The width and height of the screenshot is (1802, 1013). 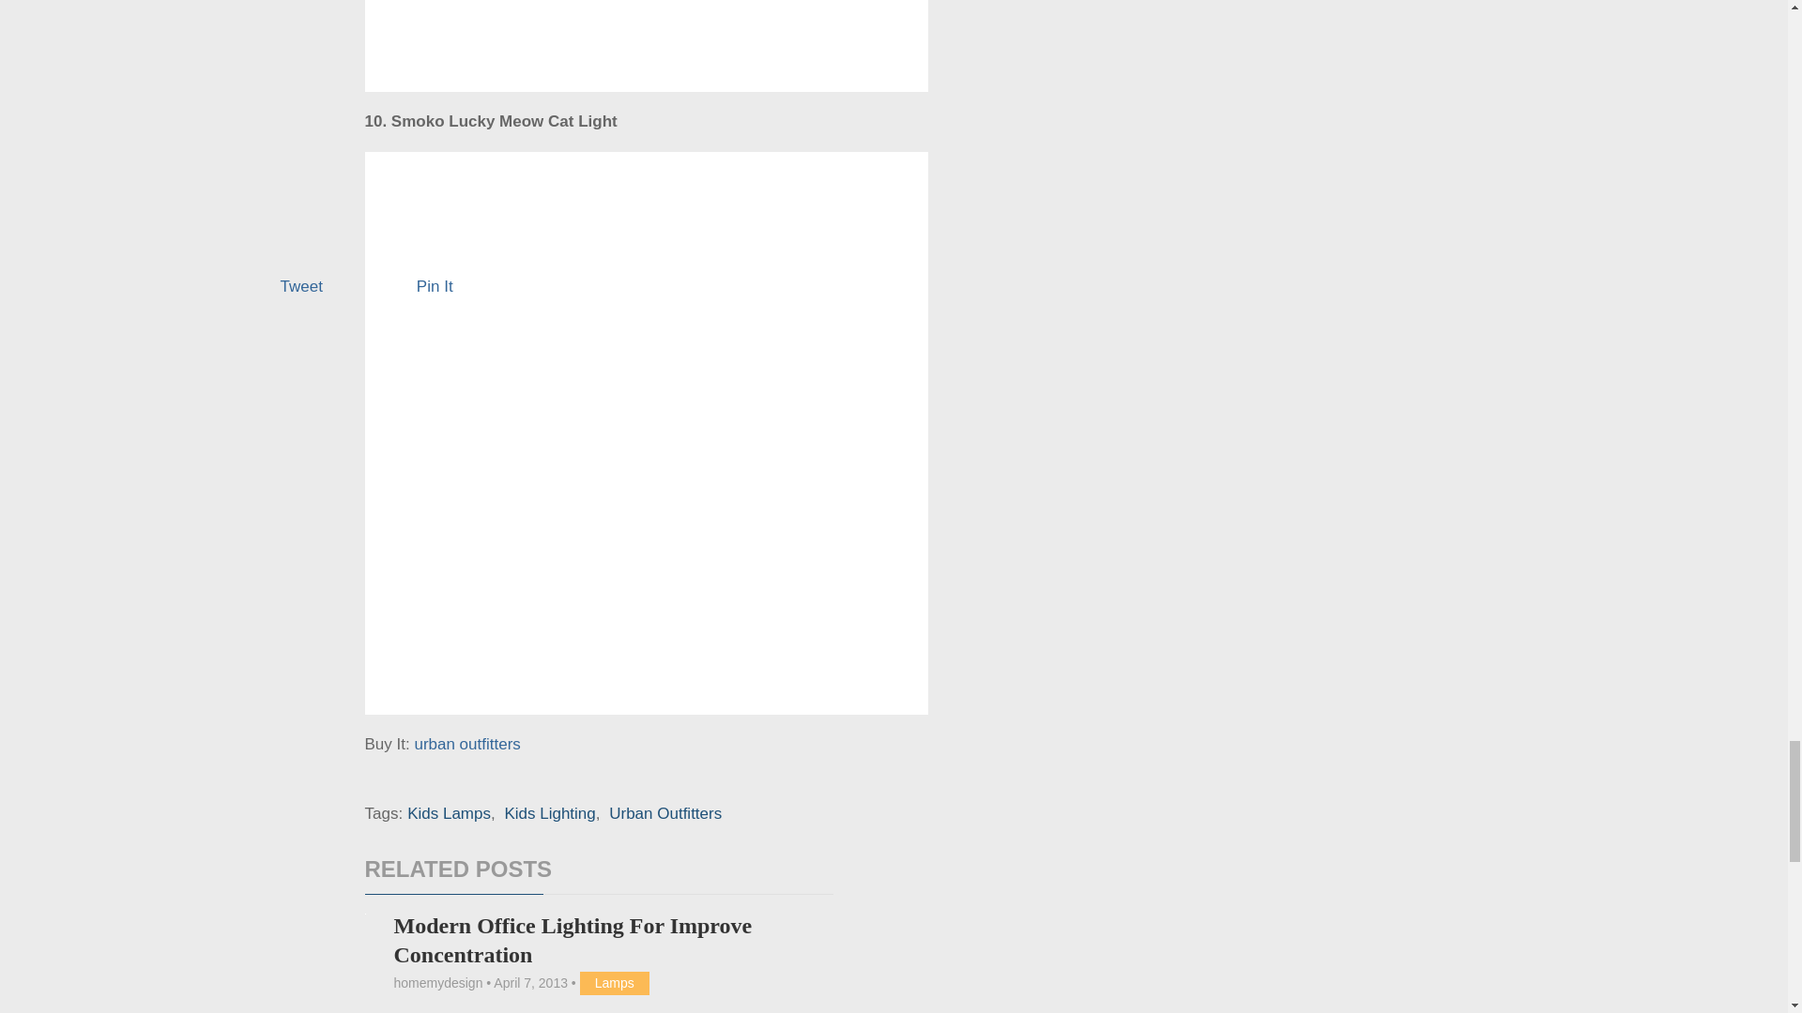 What do you see at coordinates (572, 940) in the screenshot?
I see `Modern Office Lighting For Improve Concentration` at bounding box center [572, 940].